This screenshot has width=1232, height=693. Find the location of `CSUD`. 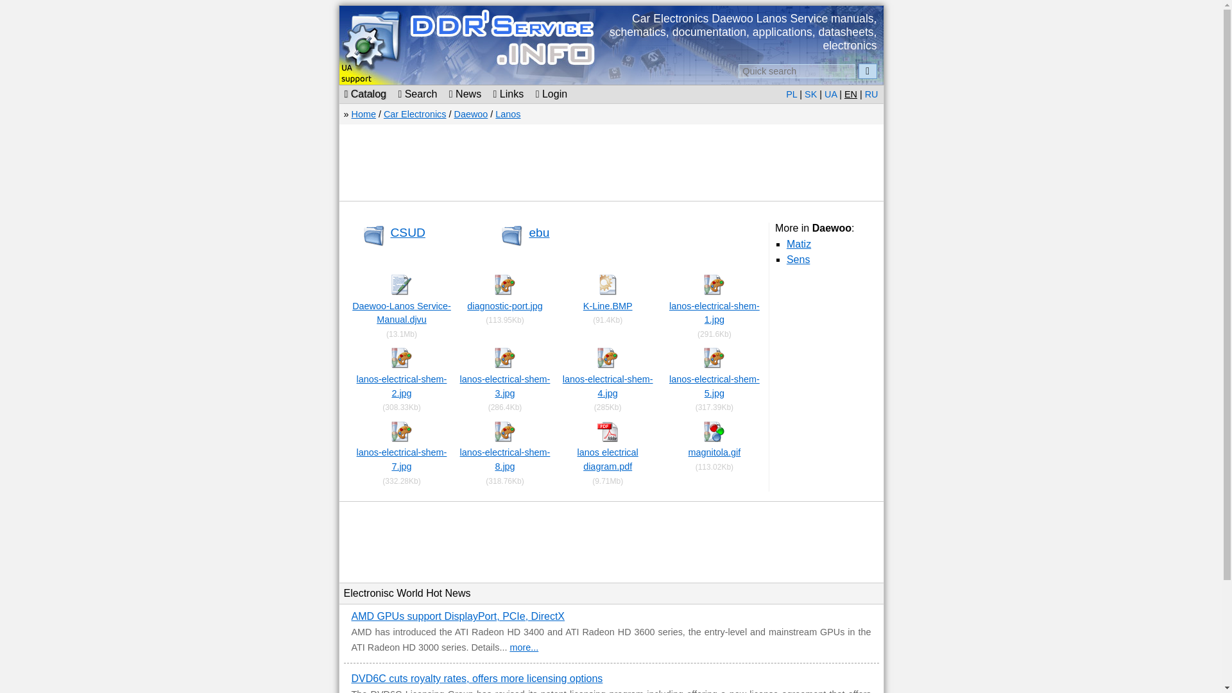

CSUD is located at coordinates (407, 232).